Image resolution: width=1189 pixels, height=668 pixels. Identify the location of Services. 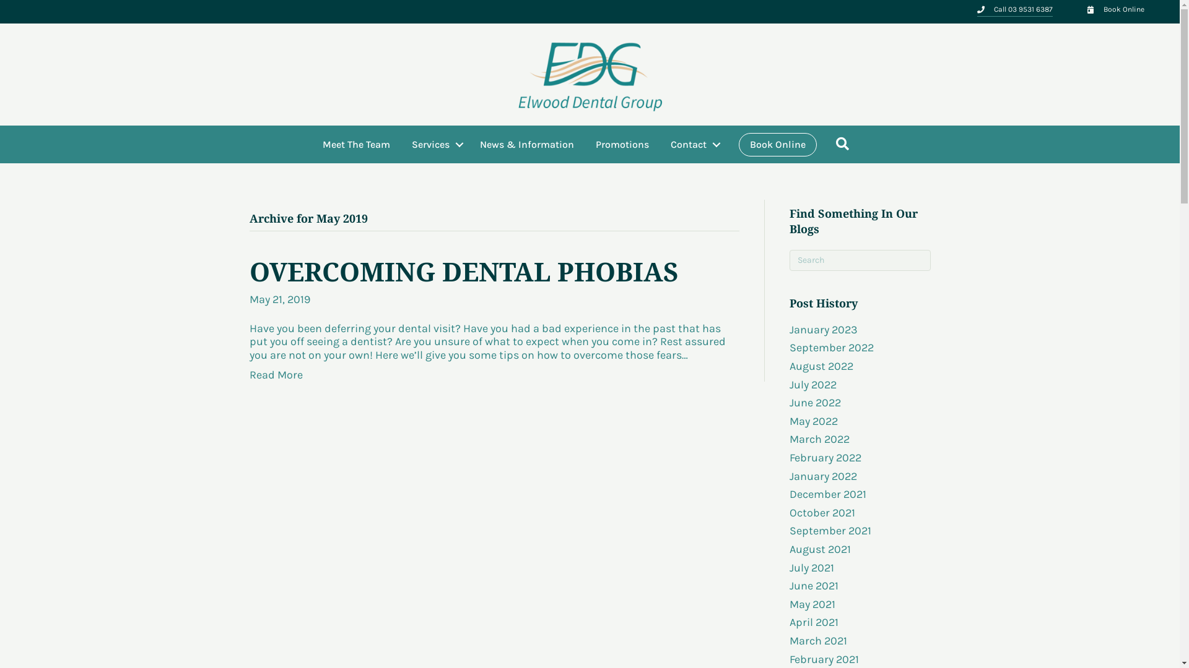
(435, 145).